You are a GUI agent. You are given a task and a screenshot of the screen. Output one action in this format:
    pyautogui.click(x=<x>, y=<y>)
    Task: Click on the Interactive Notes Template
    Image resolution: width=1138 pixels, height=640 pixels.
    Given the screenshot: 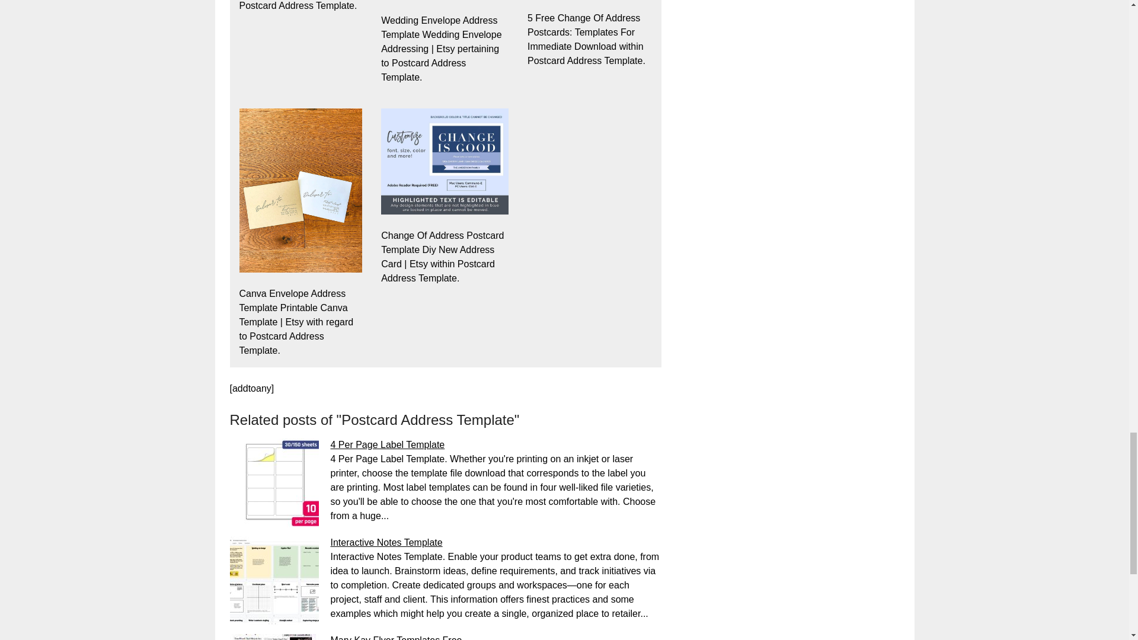 What is the action you would take?
    pyautogui.click(x=386, y=543)
    